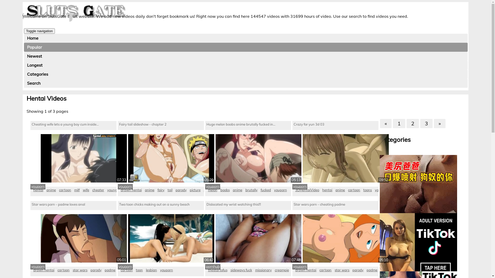 Image resolution: width=495 pixels, height=278 pixels. What do you see at coordinates (39, 31) in the screenshot?
I see `Toggle navigation` at bounding box center [39, 31].